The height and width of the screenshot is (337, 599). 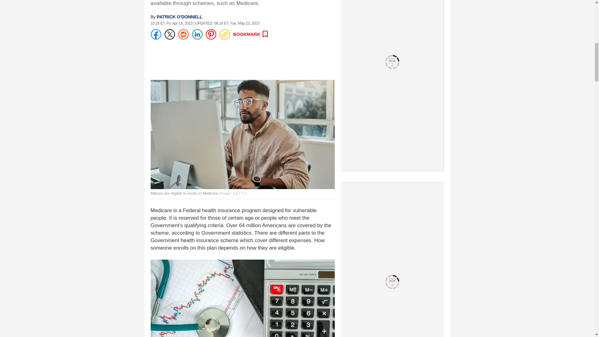 I want to click on Man on laptop, so click(x=242, y=134).